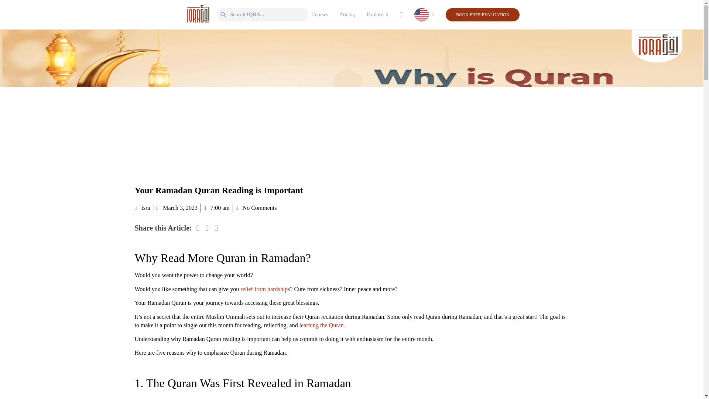 The height and width of the screenshot is (399, 709). What do you see at coordinates (482, 15) in the screenshot?
I see `BOOK FREE EVALUATION` at bounding box center [482, 15].